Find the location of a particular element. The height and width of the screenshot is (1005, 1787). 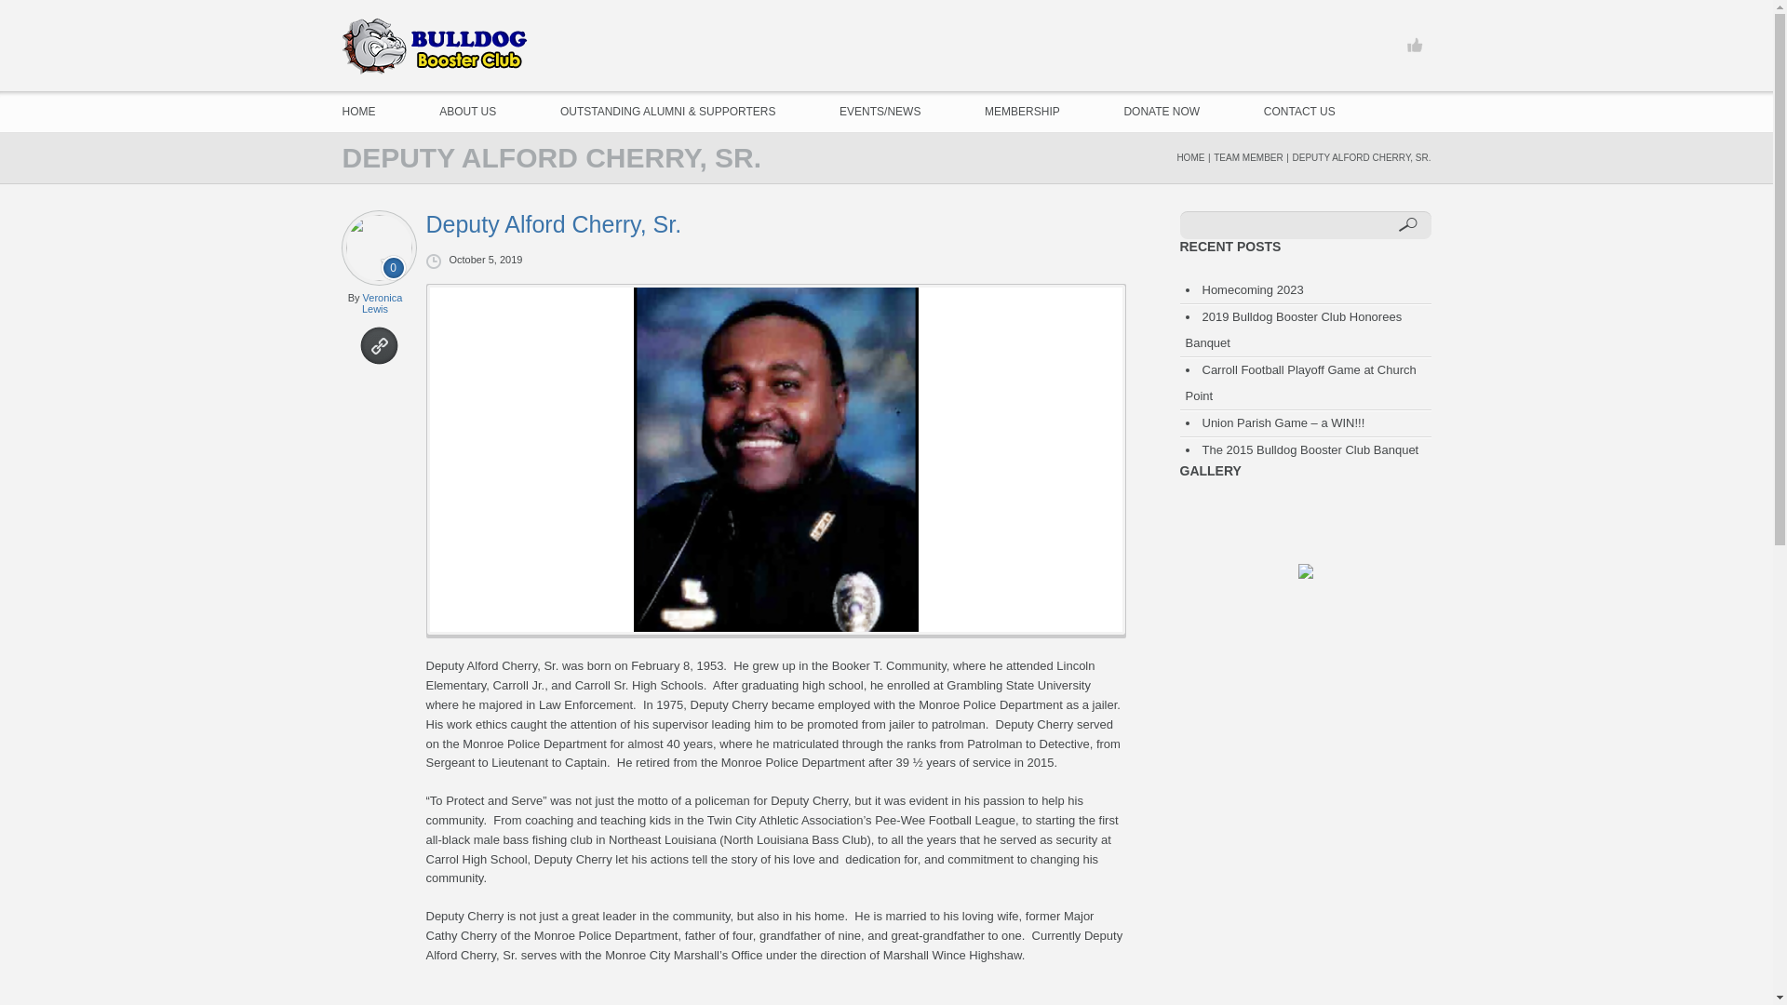

Facebook is located at coordinates (1414, 46).